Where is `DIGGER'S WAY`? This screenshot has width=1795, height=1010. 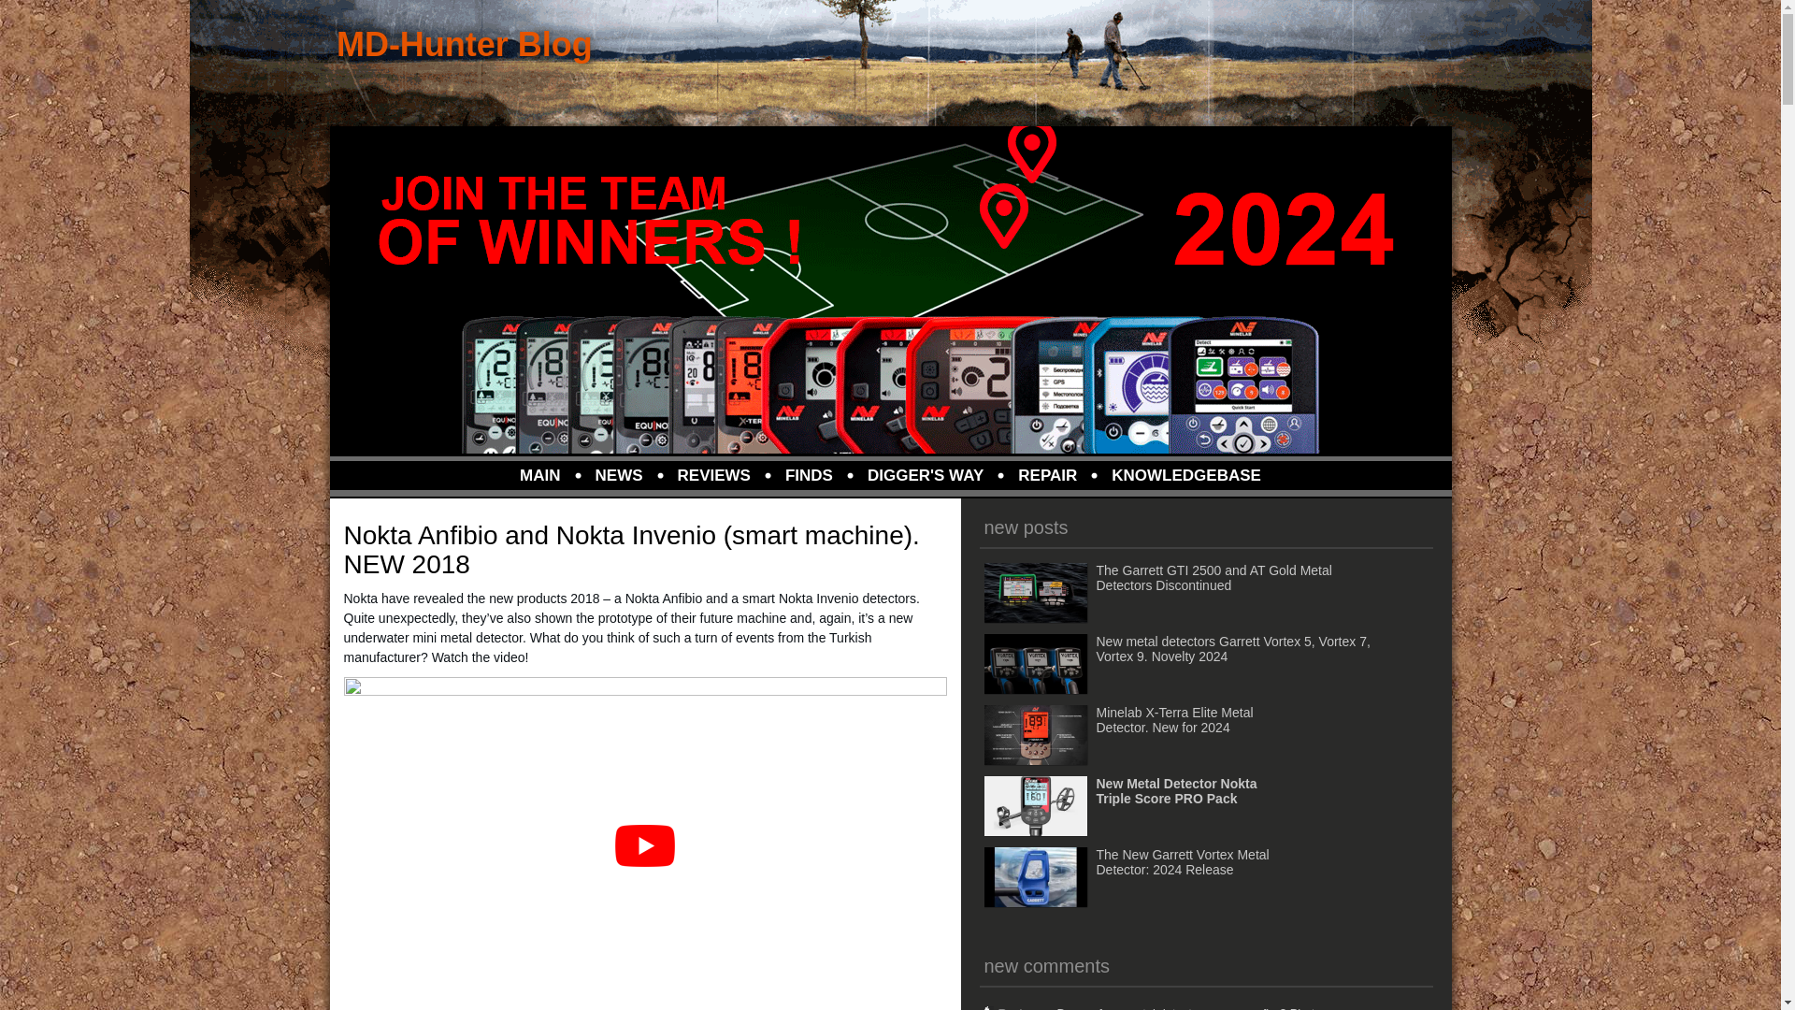
DIGGER'S WAY is located at coordinates (926, 475).